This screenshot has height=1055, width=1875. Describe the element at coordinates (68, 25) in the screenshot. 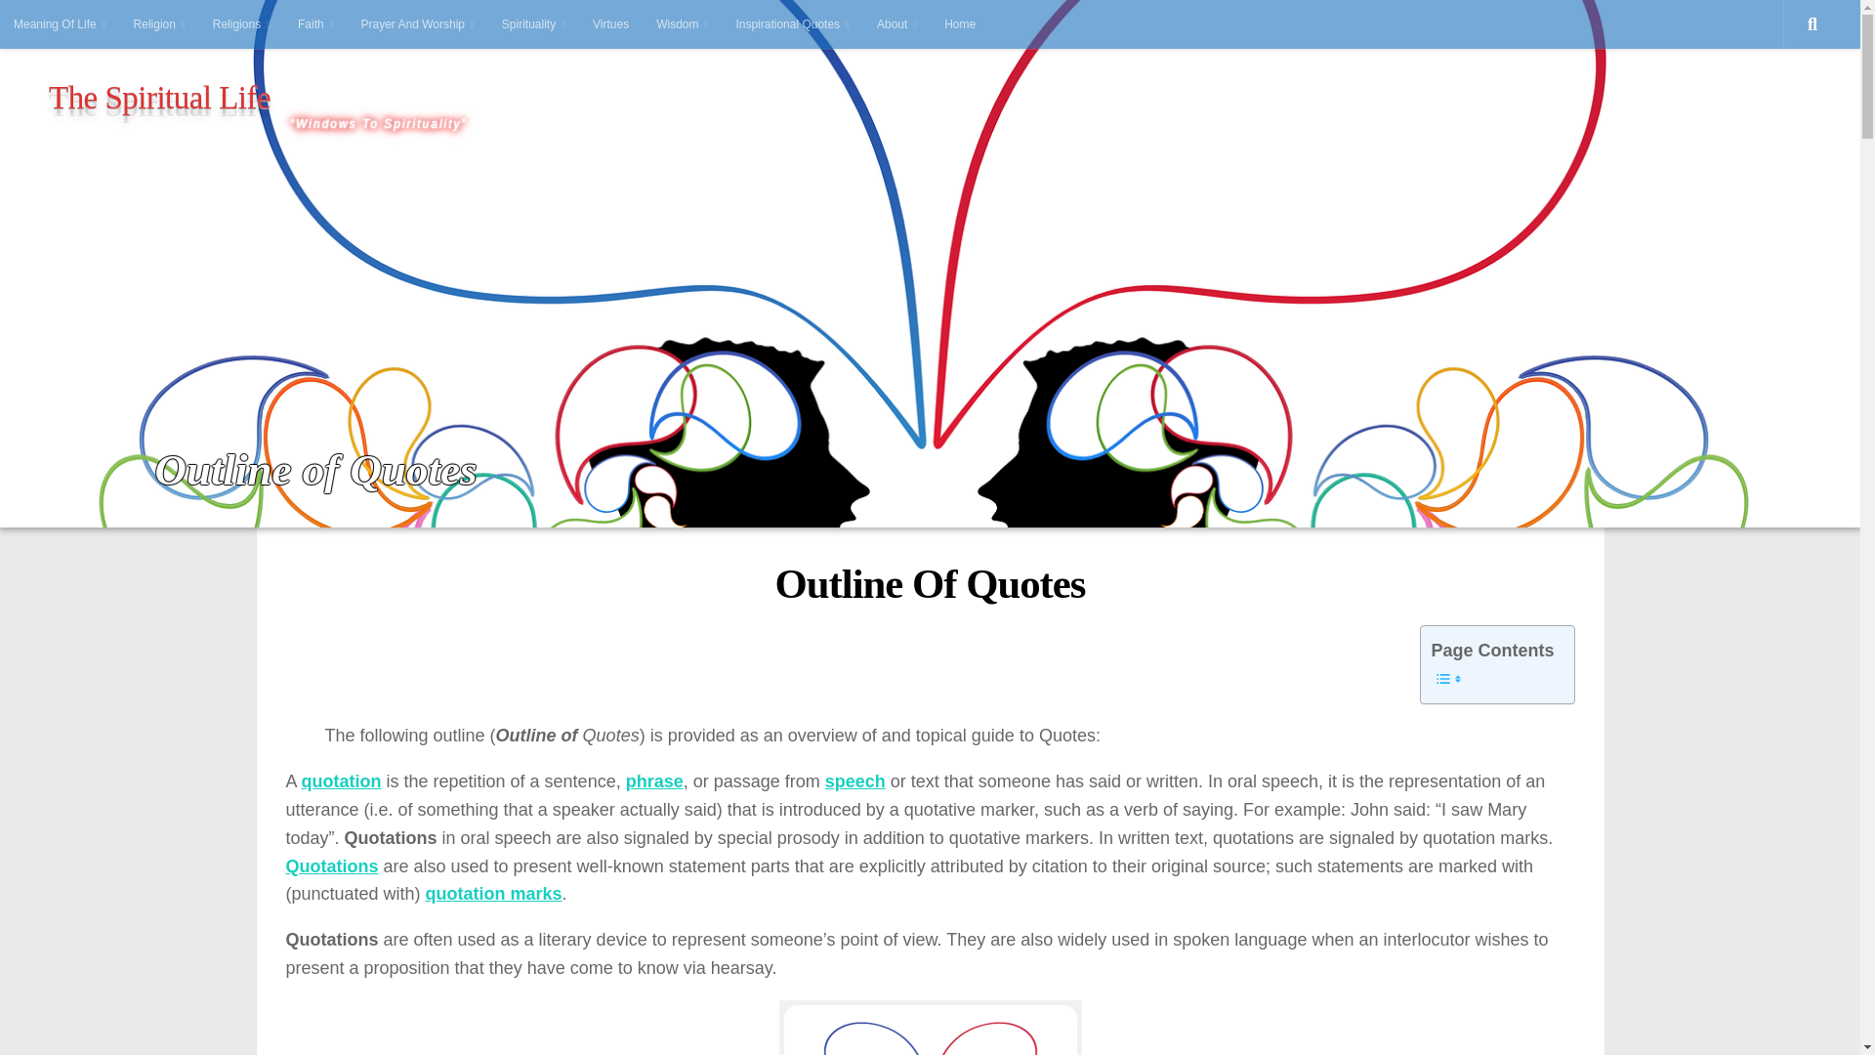

I see `Skip to content` at that location.